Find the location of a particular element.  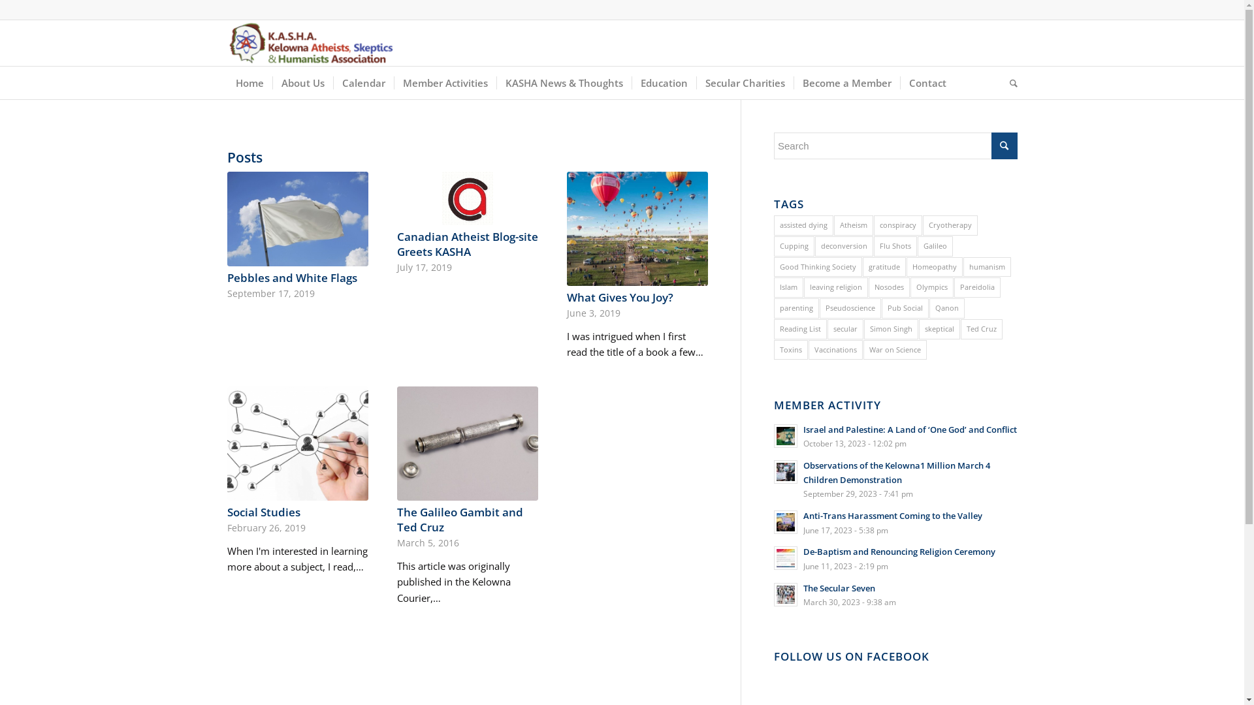

secular is located at coordinates (845, 329).